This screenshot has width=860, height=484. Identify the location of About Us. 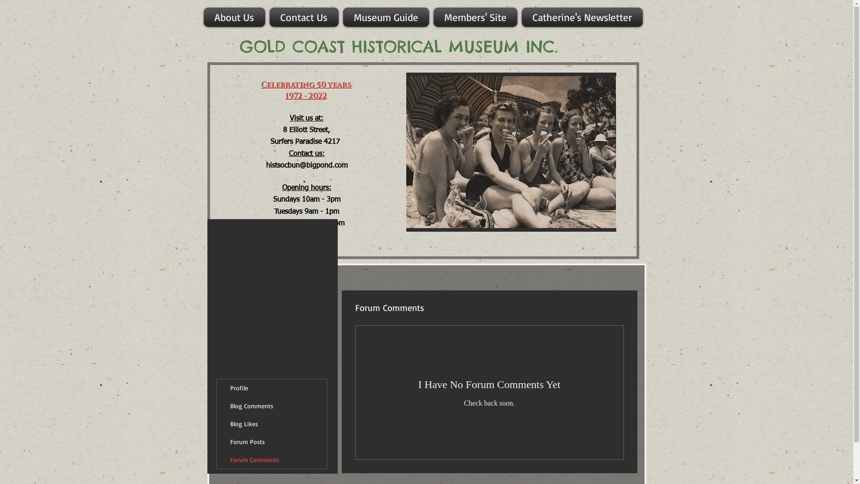
(235, 17).